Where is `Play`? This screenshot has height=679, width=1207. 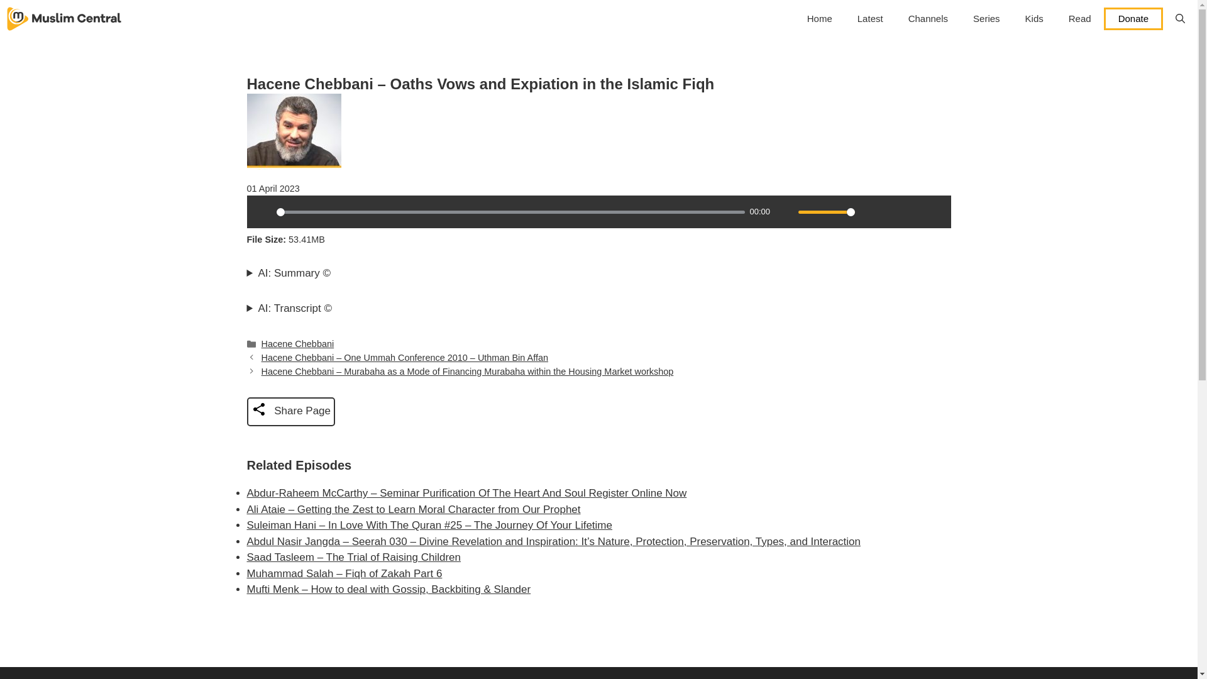 Play is located at coordinates (262, 211).